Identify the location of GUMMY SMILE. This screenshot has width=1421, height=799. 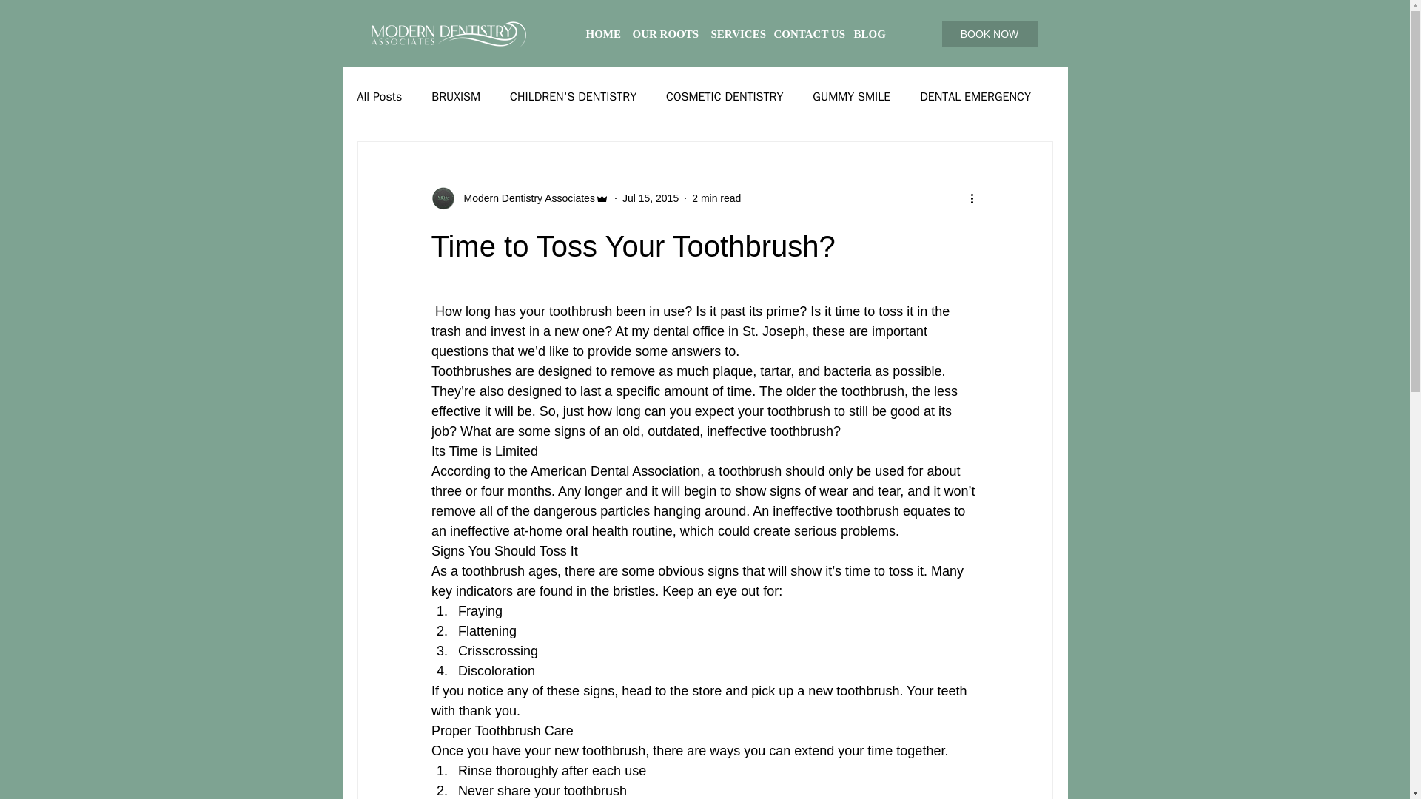
(851, 96).